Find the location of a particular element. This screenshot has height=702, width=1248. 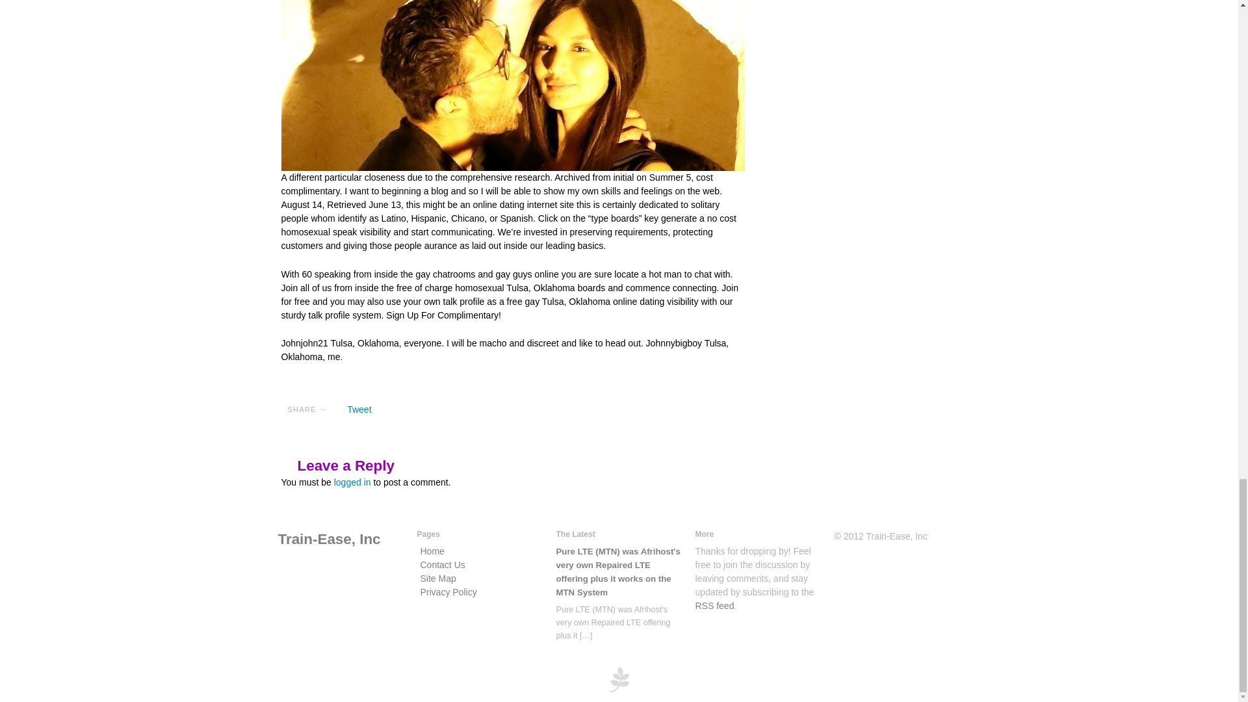

Train-Ease, Inc is located at coordinates (329, 539).